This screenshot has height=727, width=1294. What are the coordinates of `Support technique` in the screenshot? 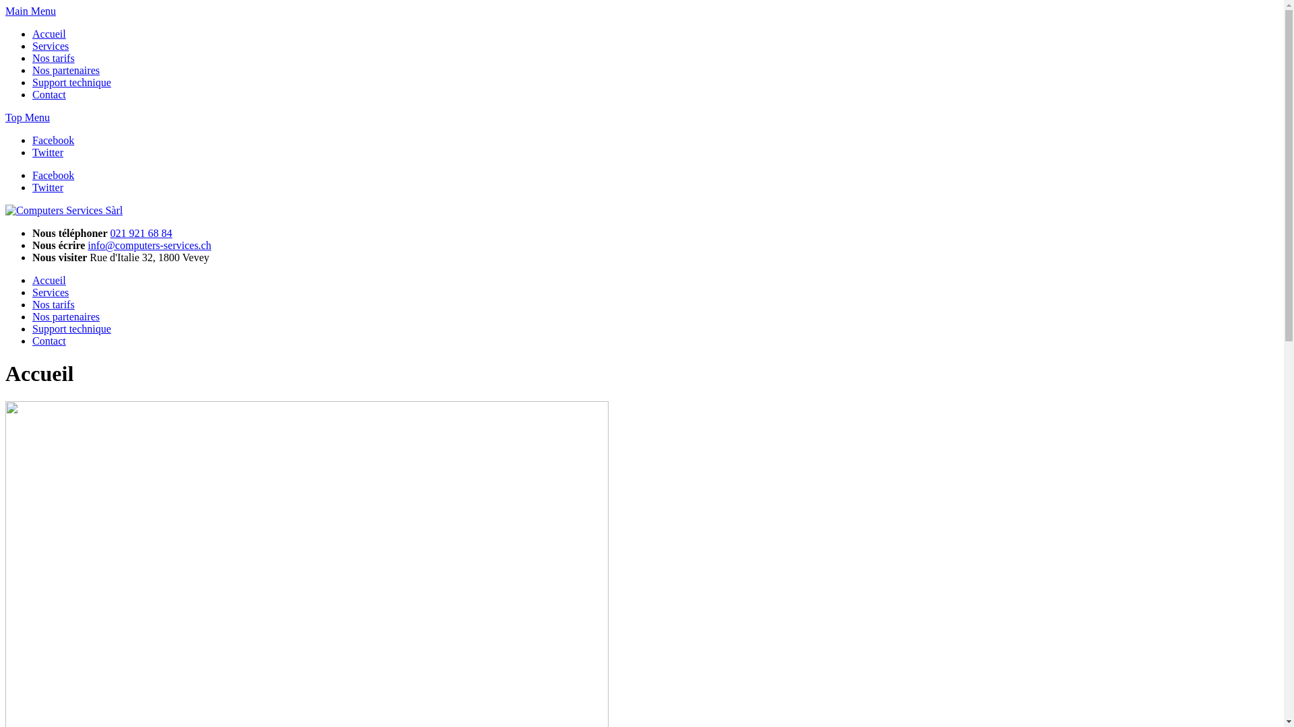 It's located at (71, 328).